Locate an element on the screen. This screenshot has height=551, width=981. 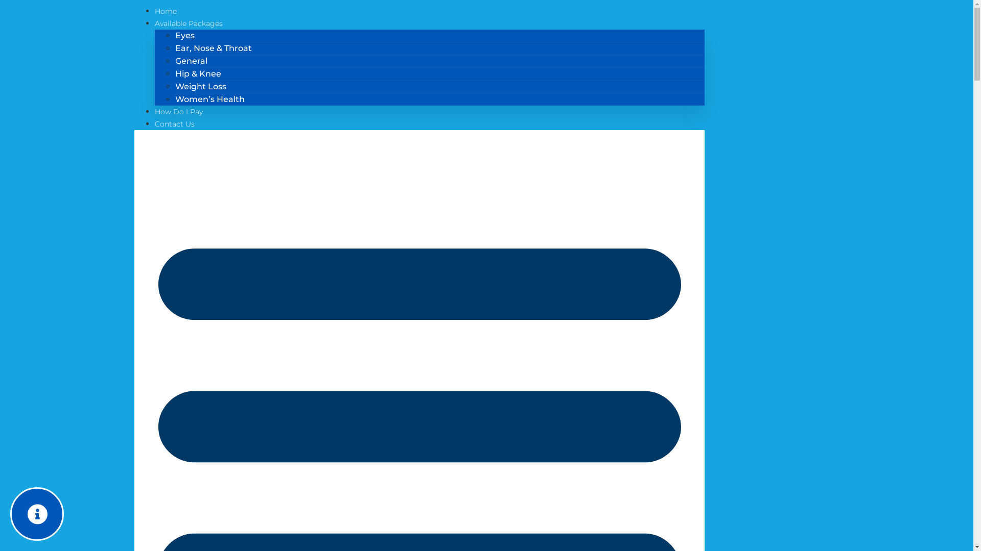
Hip & Knee is located at coordinates (198, 73).